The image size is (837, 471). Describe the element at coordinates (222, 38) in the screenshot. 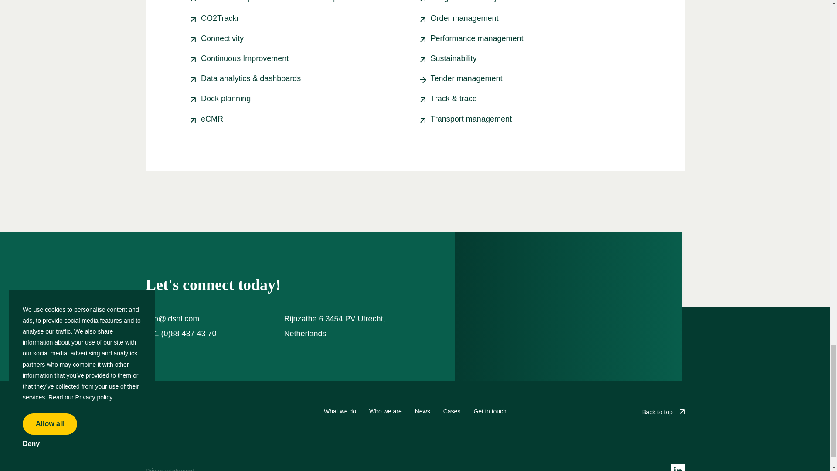

I see `Connectivity` at that location.